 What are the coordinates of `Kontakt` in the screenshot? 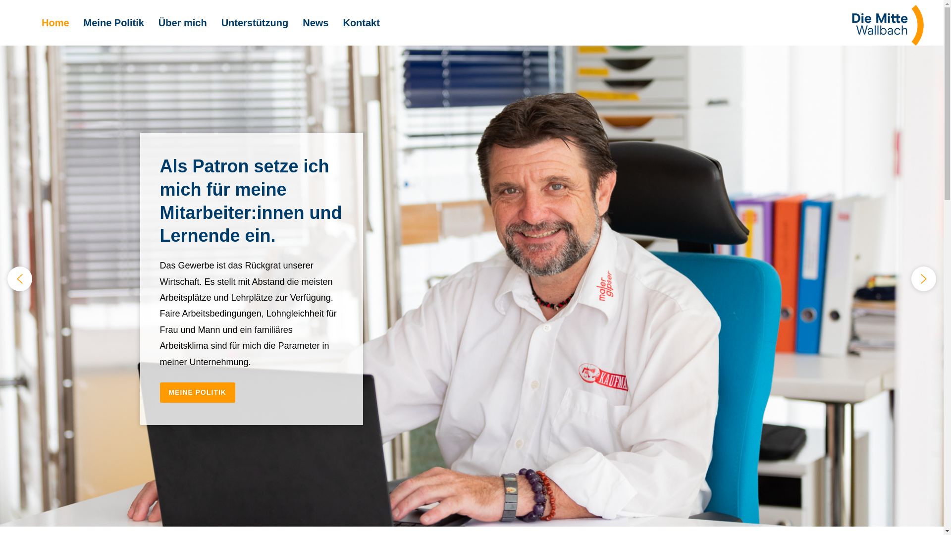 It's located at (361, 23).